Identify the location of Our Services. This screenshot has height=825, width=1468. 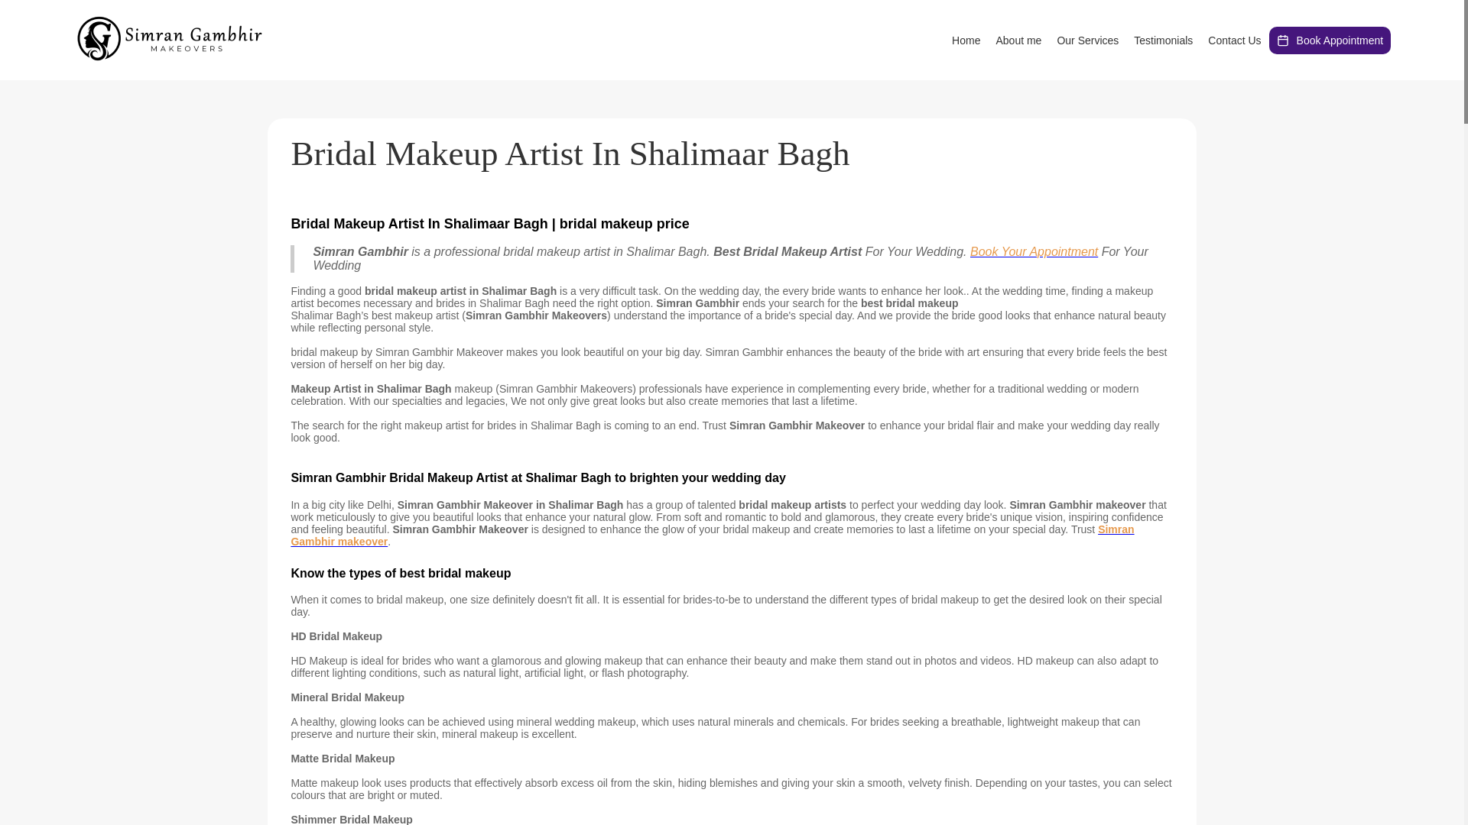
(1087, 40).